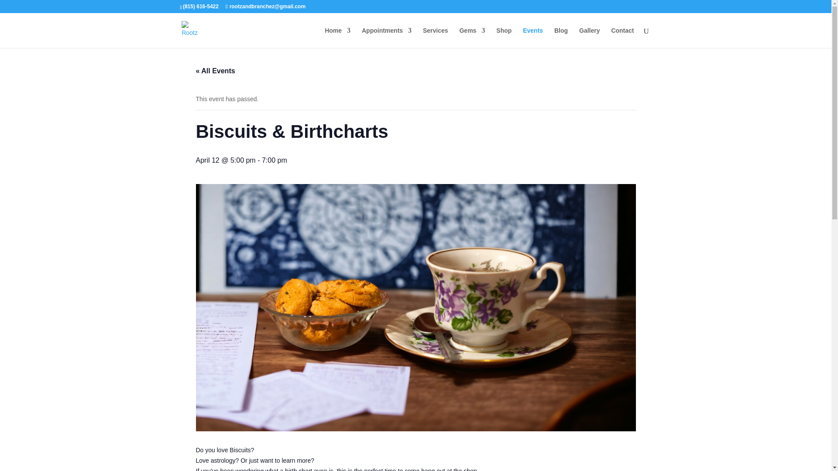 Image resolution: width=838 pixels, height=471 pixels. Describe the element at coordinates (436, 38) in the screenshot. I see `Services` at that location.